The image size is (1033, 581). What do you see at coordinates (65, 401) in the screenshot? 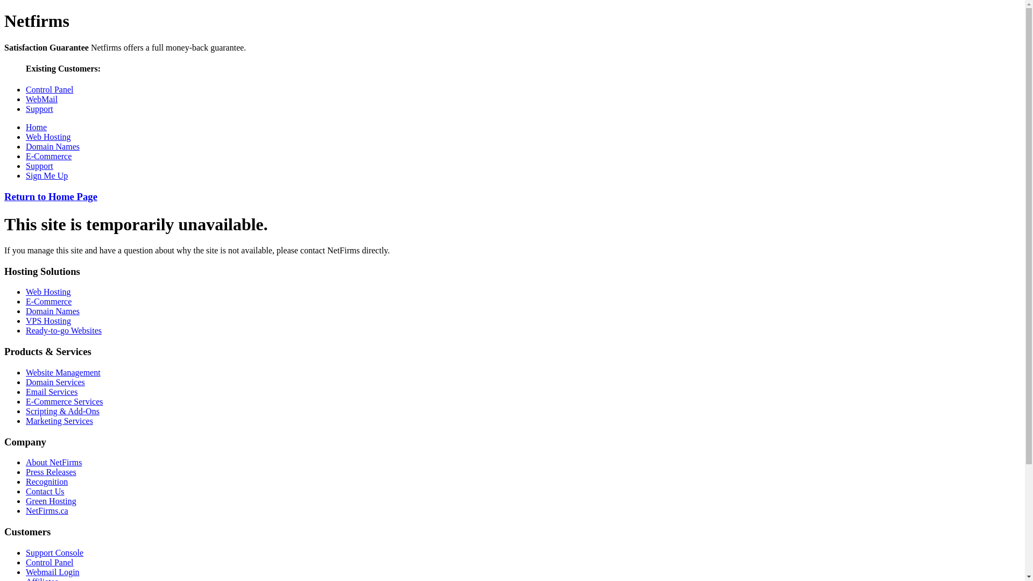
I see `E-Commerce Services` at bounding box center [65, 401].